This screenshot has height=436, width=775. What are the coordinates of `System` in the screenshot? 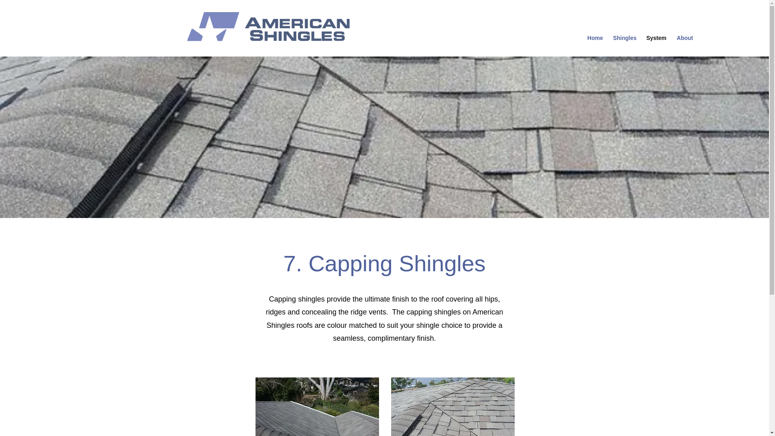 It's located at (656, 38).